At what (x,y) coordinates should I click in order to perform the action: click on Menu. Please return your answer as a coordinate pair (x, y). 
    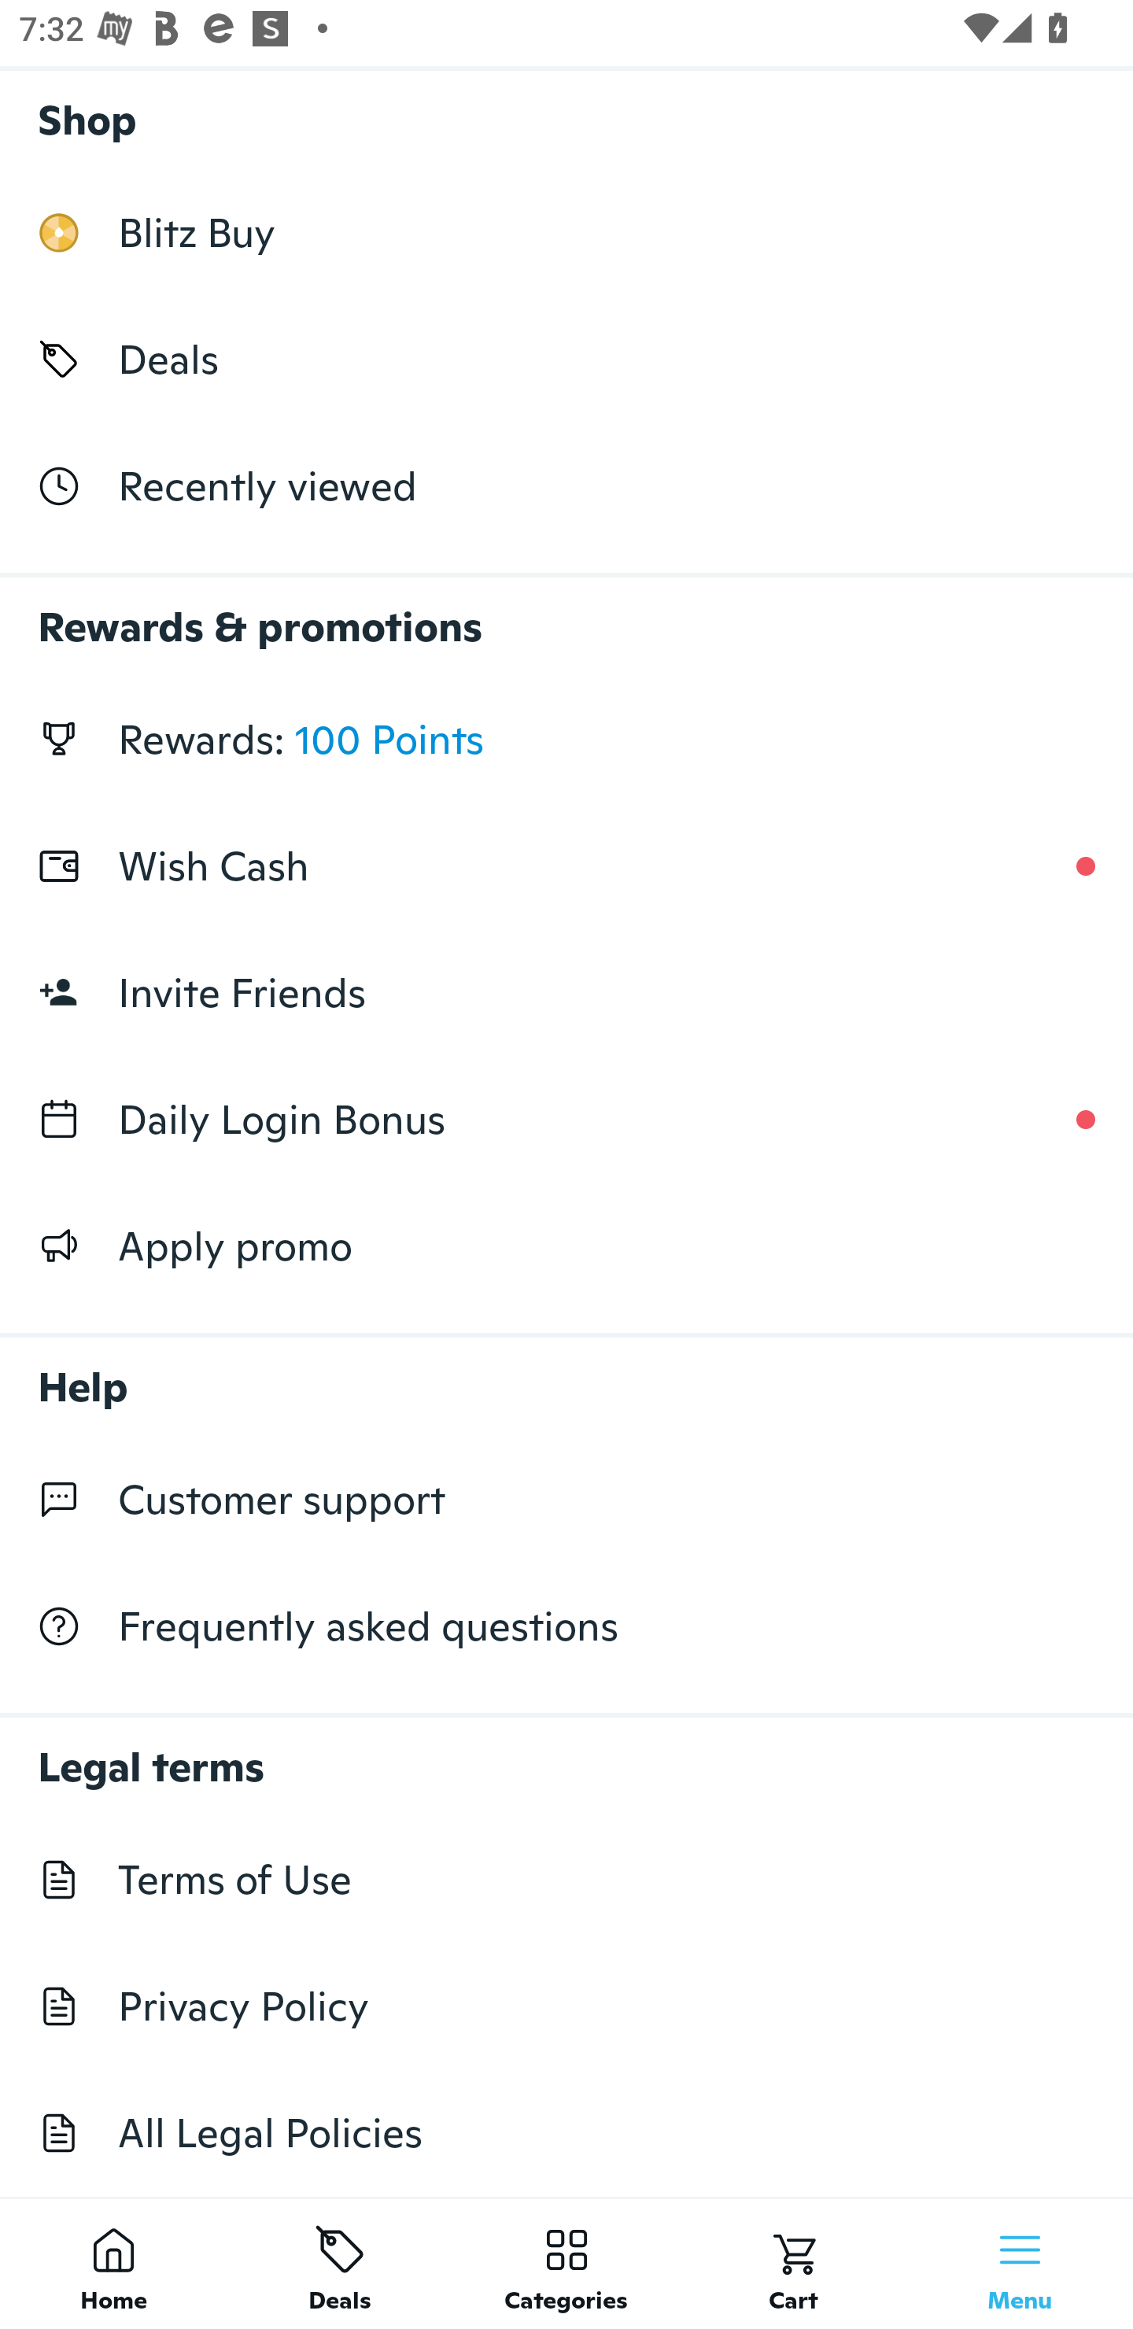
    Looking at the image, I should click on (1020, 2263).